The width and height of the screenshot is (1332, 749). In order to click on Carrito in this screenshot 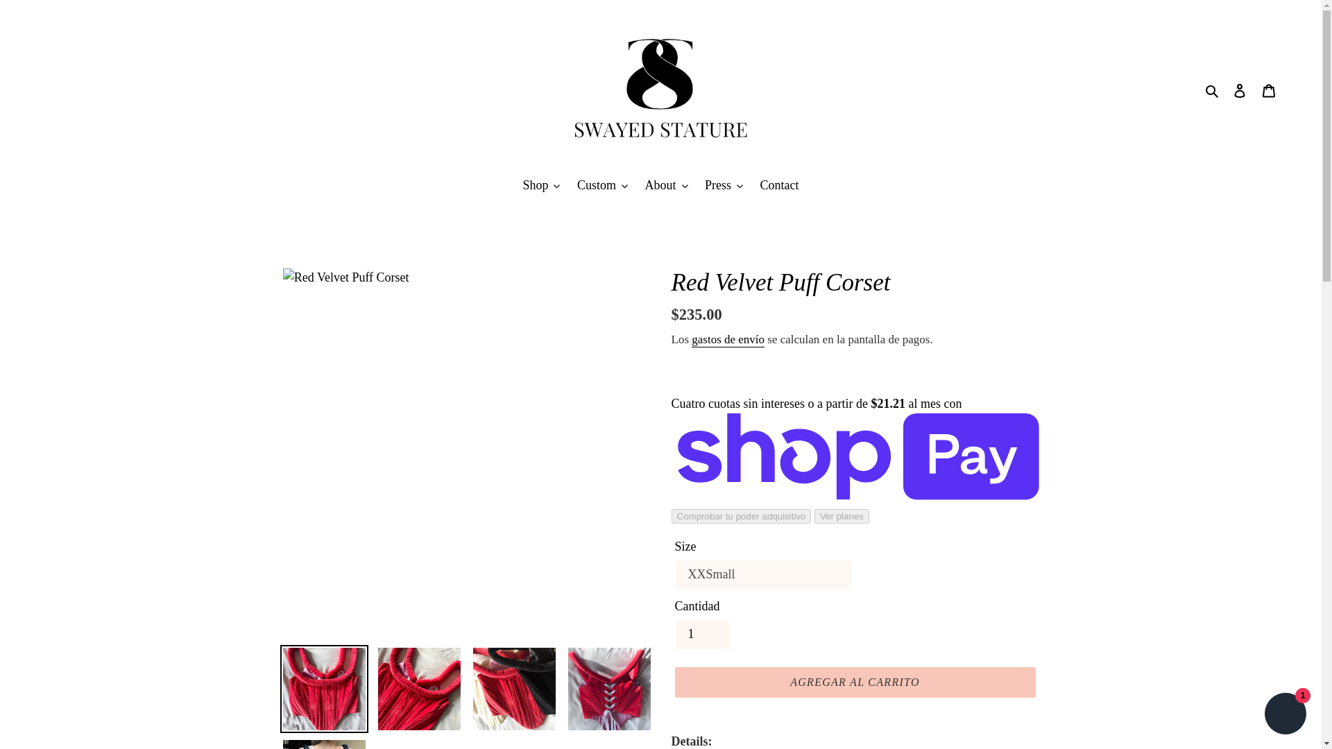, I will do `click(1269, 89)`.